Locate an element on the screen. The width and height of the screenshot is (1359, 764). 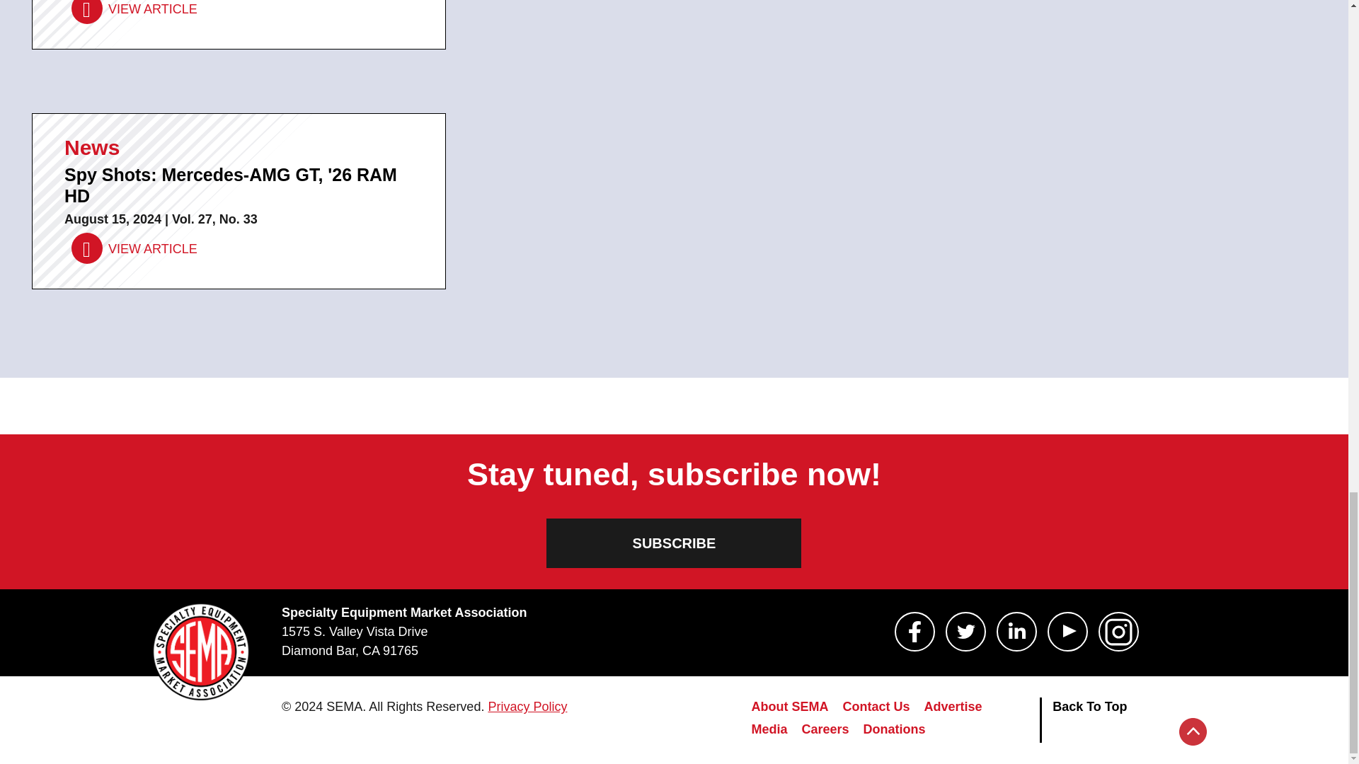
Spy Shots: Mercedes-AMG GT, '26 RAM HD is located at coordinates (134, 248).